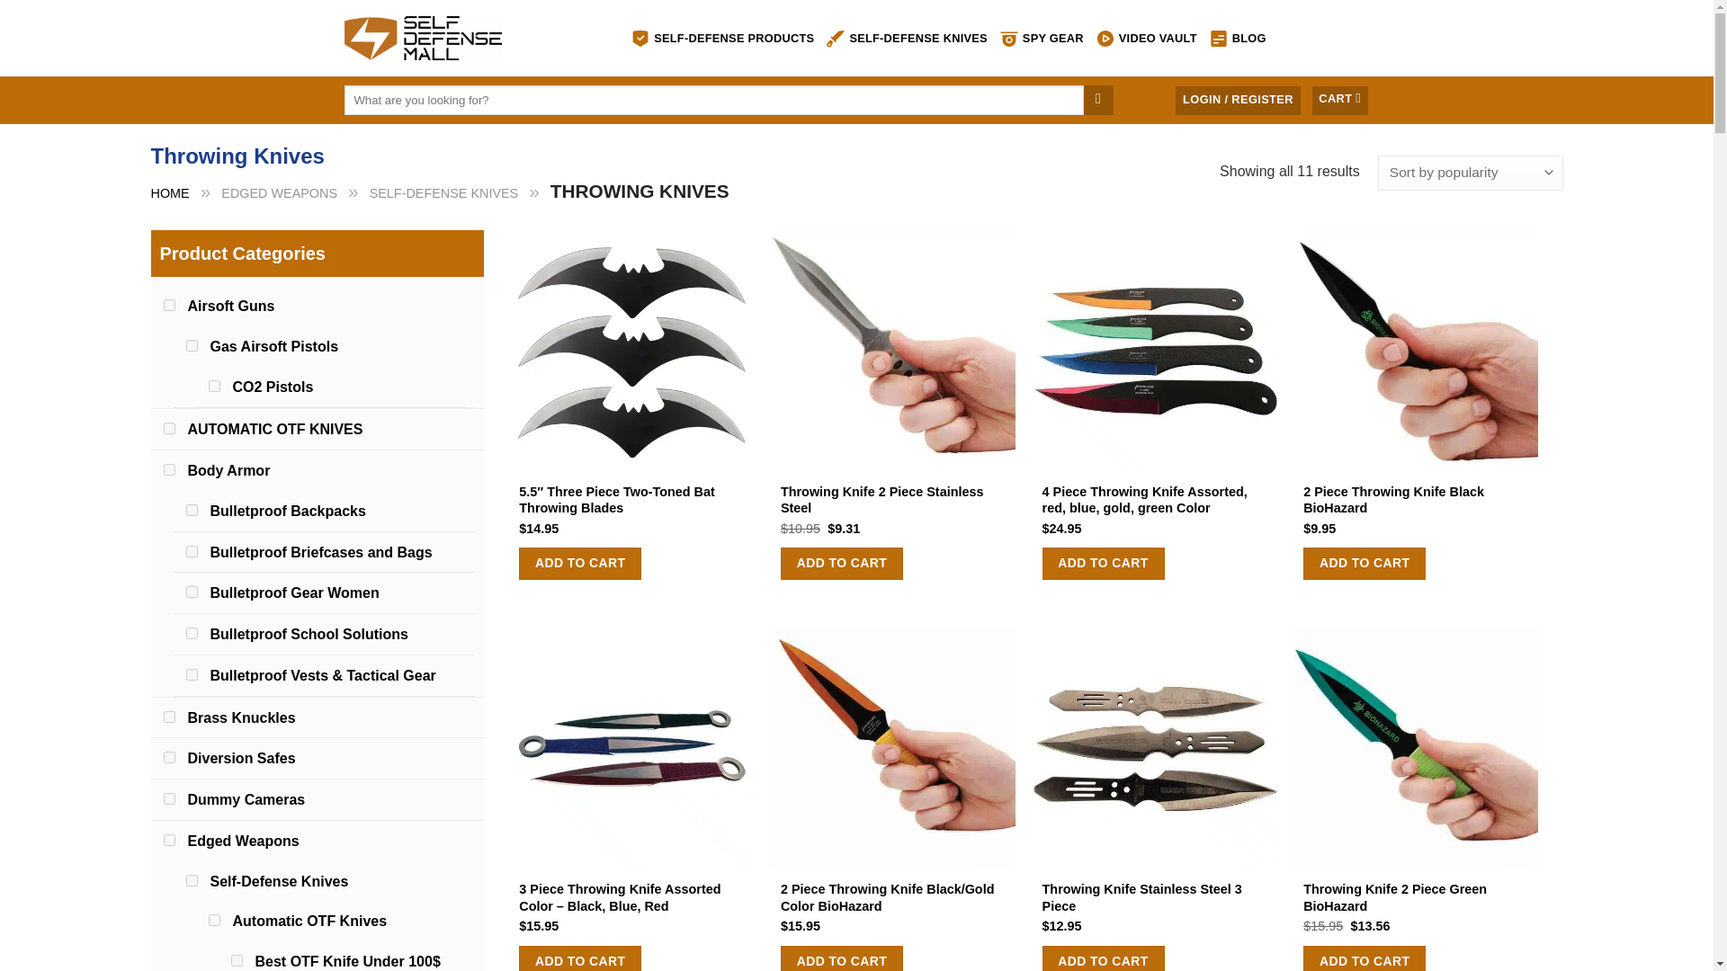 This screenshot has width=1727, height=971. I want to click on bulletproof-school-solutions, so click(191, 633).